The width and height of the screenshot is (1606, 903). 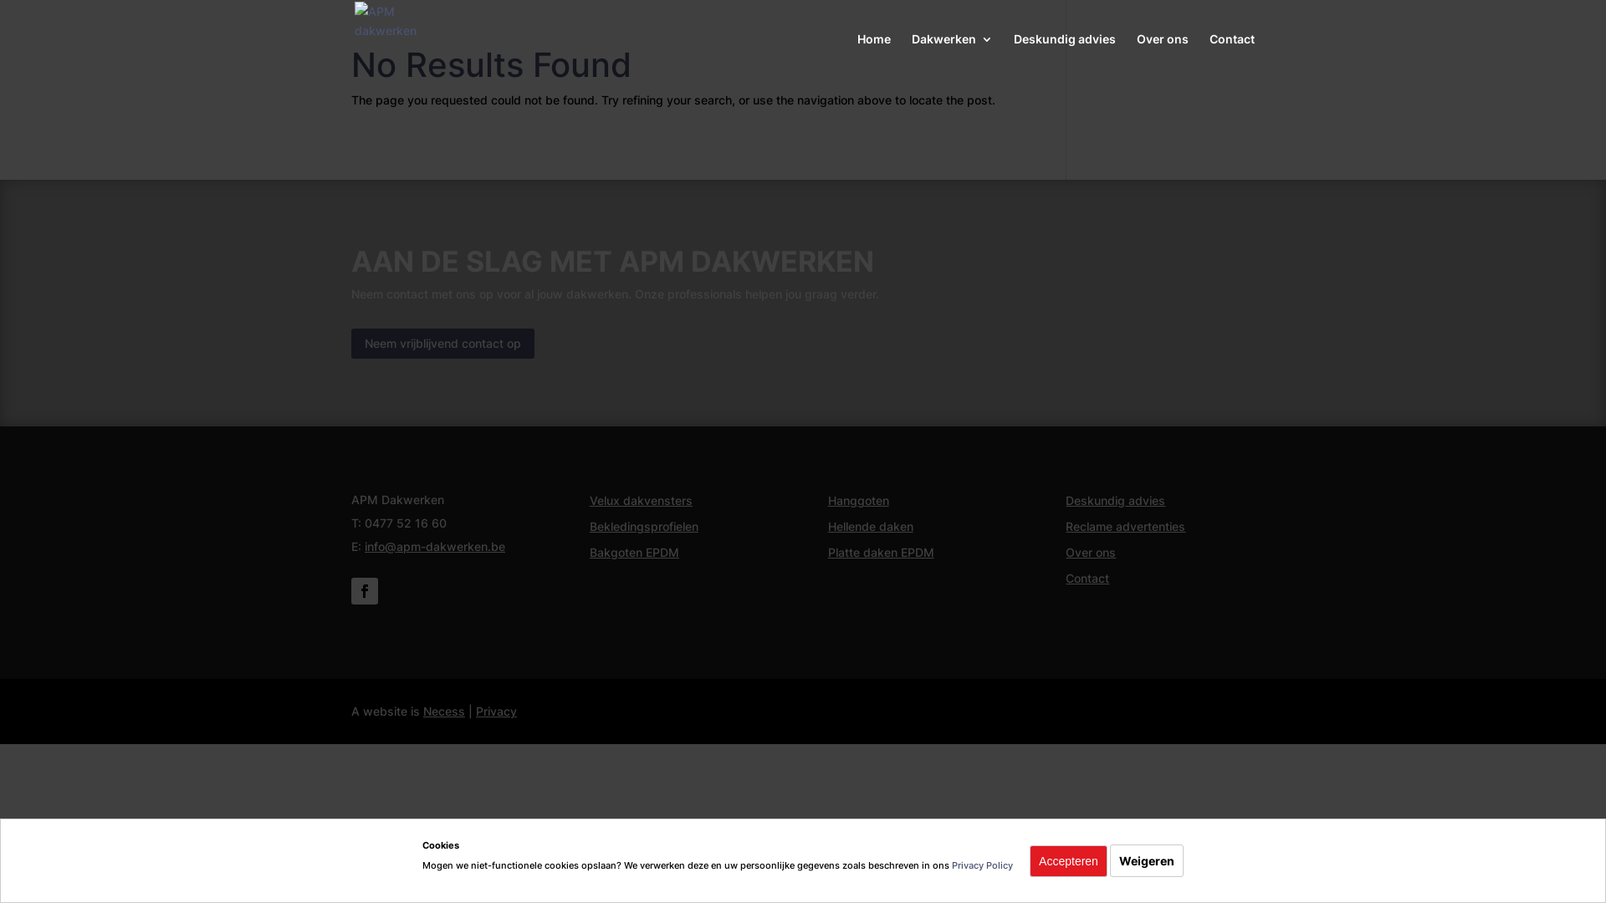 What do you see at coordinates (1069, 861) in the screenshot?
I see `Accepteren` at bounding box center [1069, 861].